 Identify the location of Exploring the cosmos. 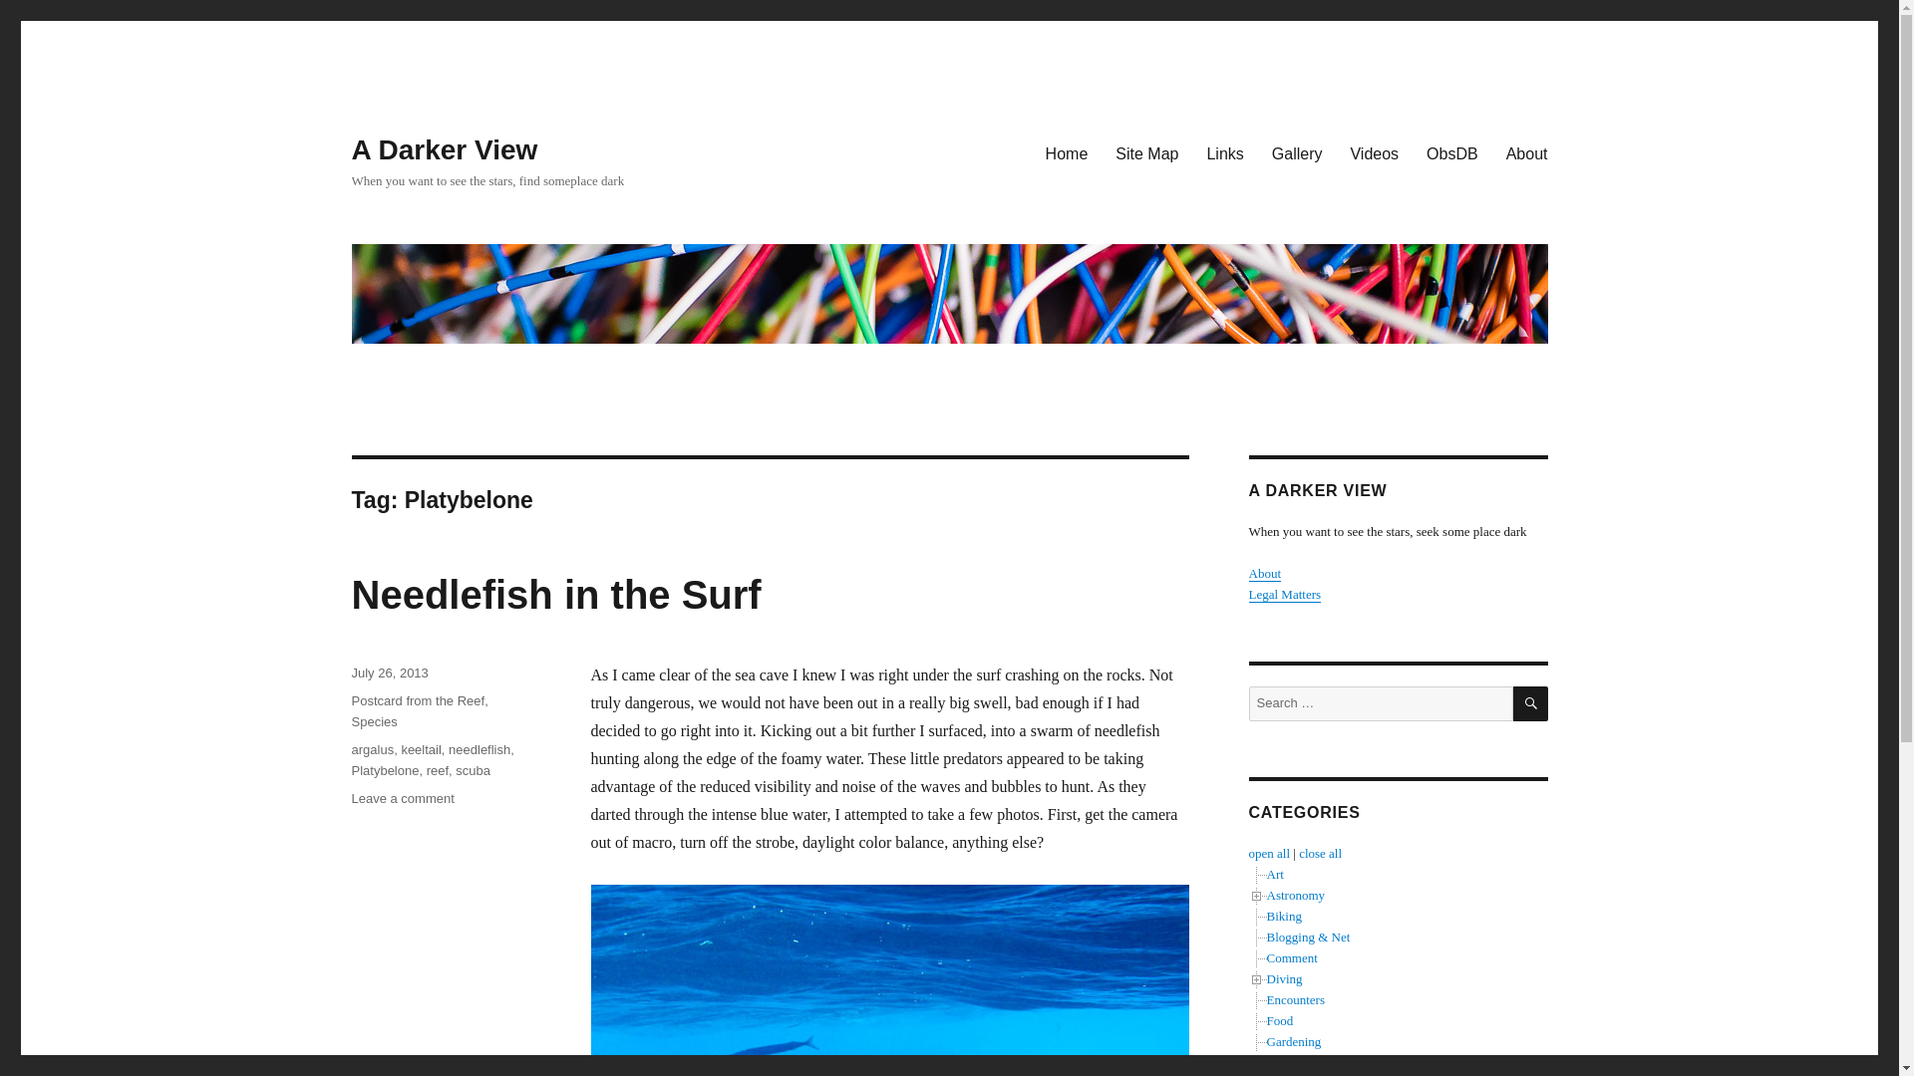
(1294, 895).